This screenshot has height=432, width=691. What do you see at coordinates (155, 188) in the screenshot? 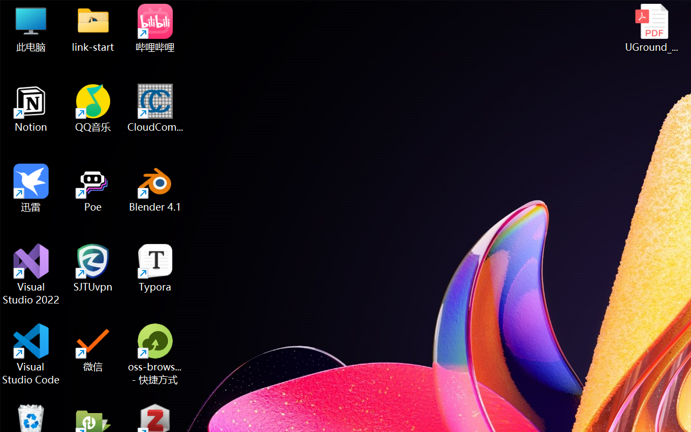
I see `Blender 4.1` at bounding box center [155, 188].